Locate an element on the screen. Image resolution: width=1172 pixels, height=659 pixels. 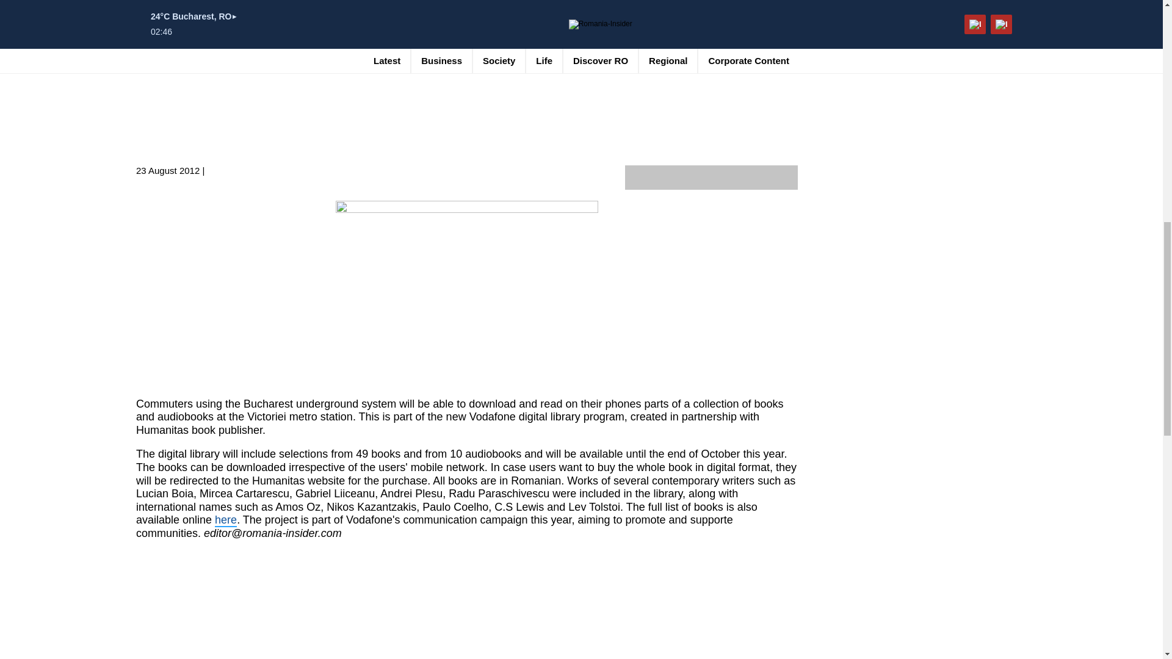
vodafone library is located at coordinates (466, 299).